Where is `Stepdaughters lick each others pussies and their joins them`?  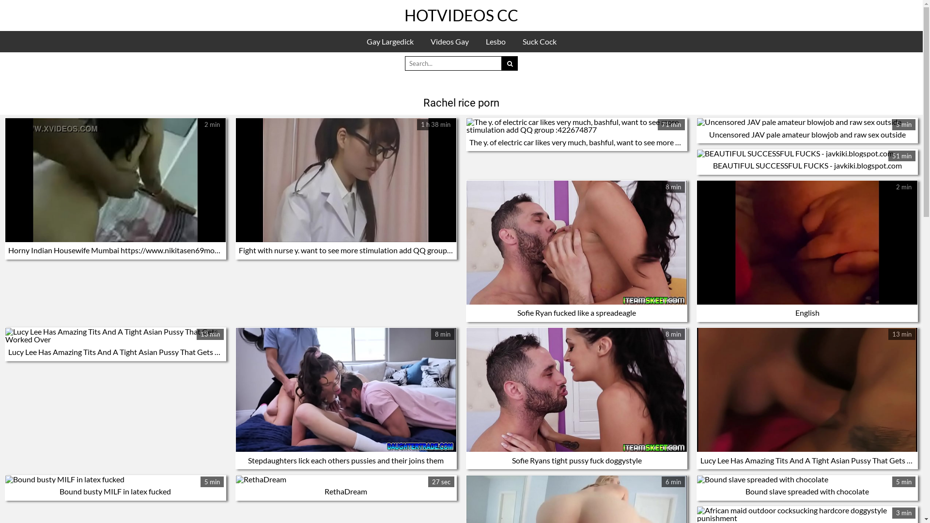
Stepdaughters lick each others pussies and their joins them is located at coordinates (346, 460).